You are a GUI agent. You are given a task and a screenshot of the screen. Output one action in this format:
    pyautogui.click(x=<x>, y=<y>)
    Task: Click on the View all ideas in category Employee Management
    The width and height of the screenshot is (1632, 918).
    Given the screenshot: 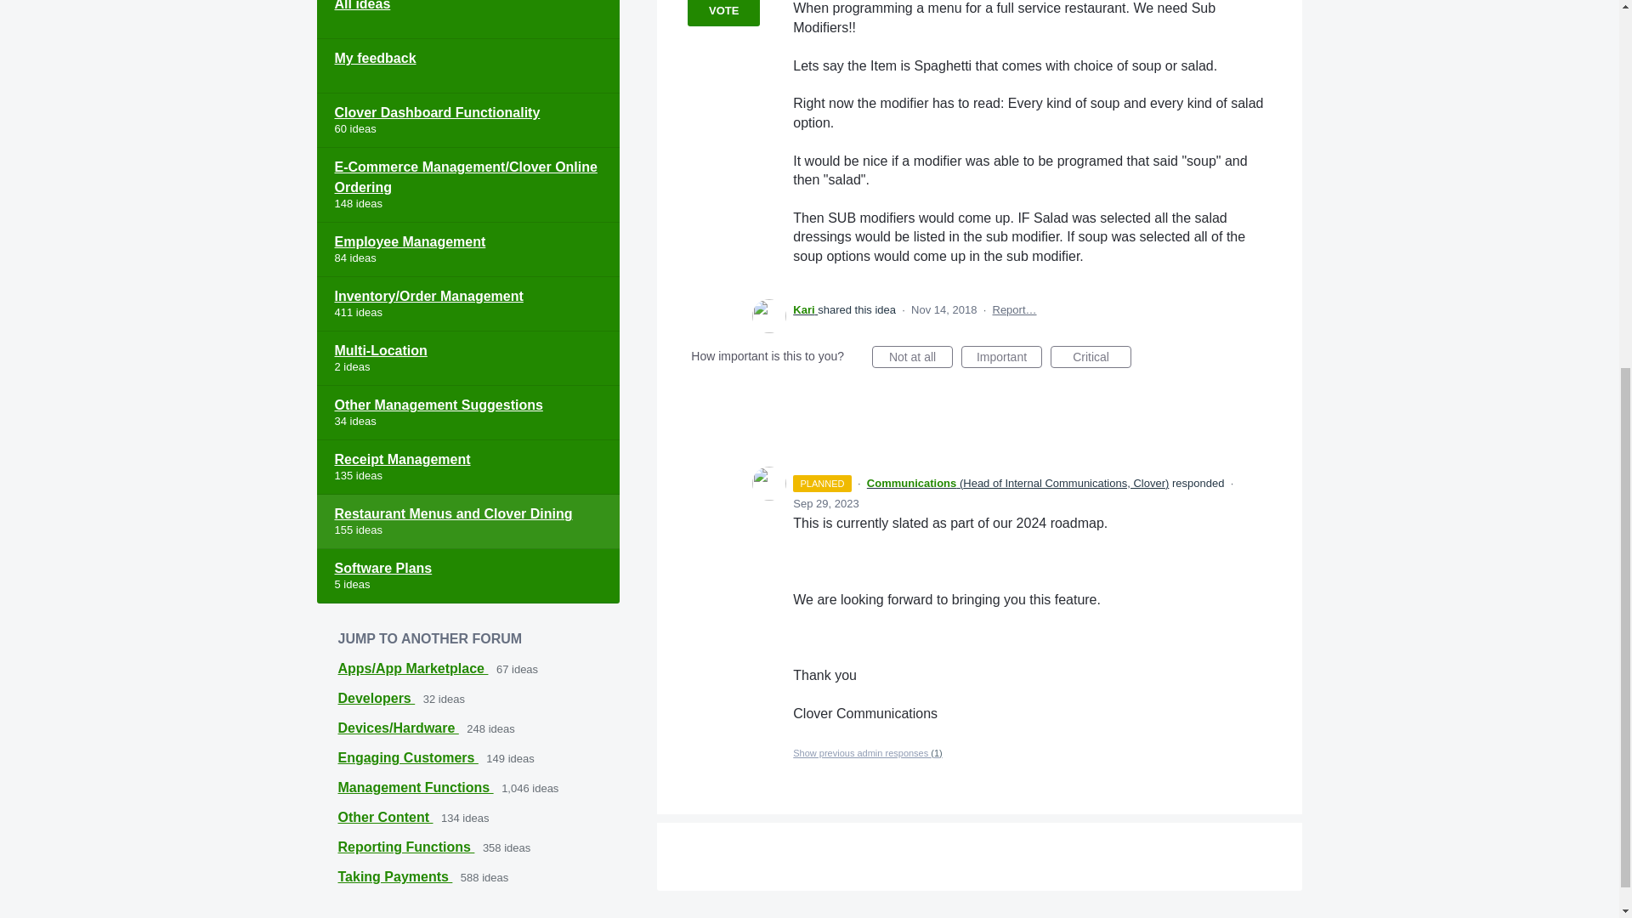 What is the action you would take?
    pyautogui.click(x=467, y=250)
    